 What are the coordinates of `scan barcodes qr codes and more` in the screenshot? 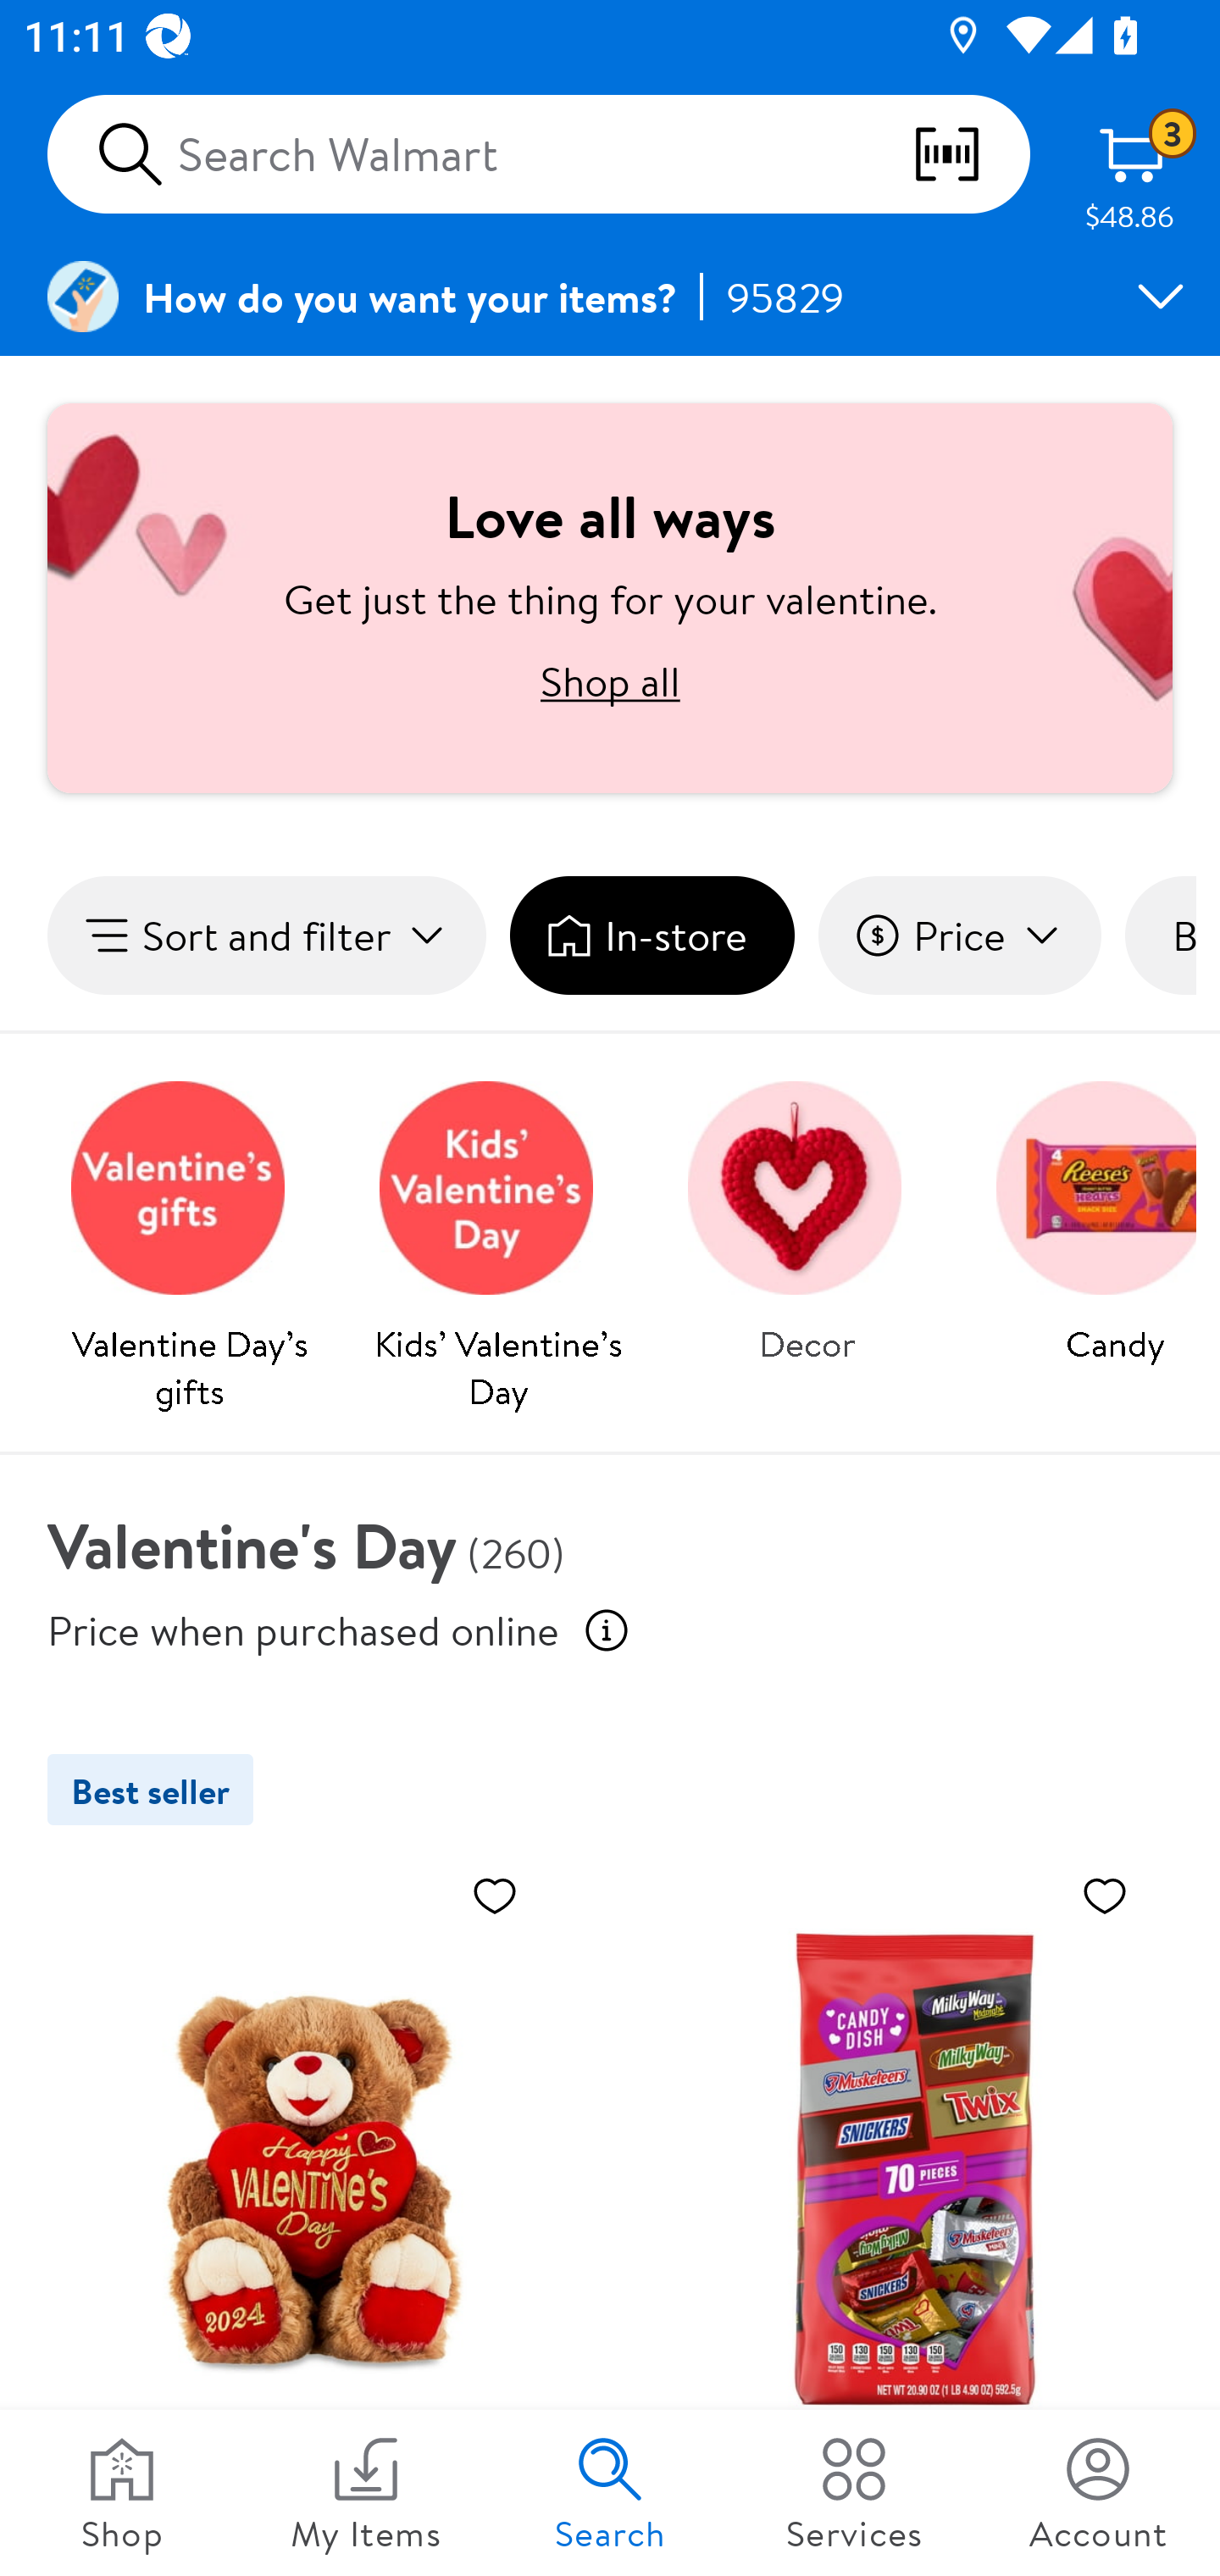 It's located at (970, 154).